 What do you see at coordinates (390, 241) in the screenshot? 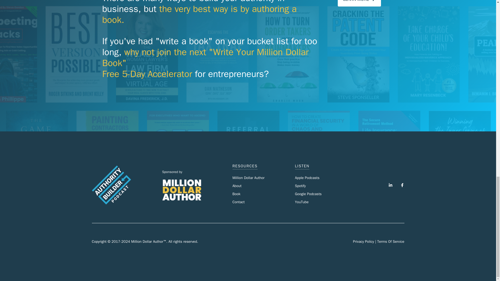
I see `Terms Of Service` at bounding box center [390, 241].